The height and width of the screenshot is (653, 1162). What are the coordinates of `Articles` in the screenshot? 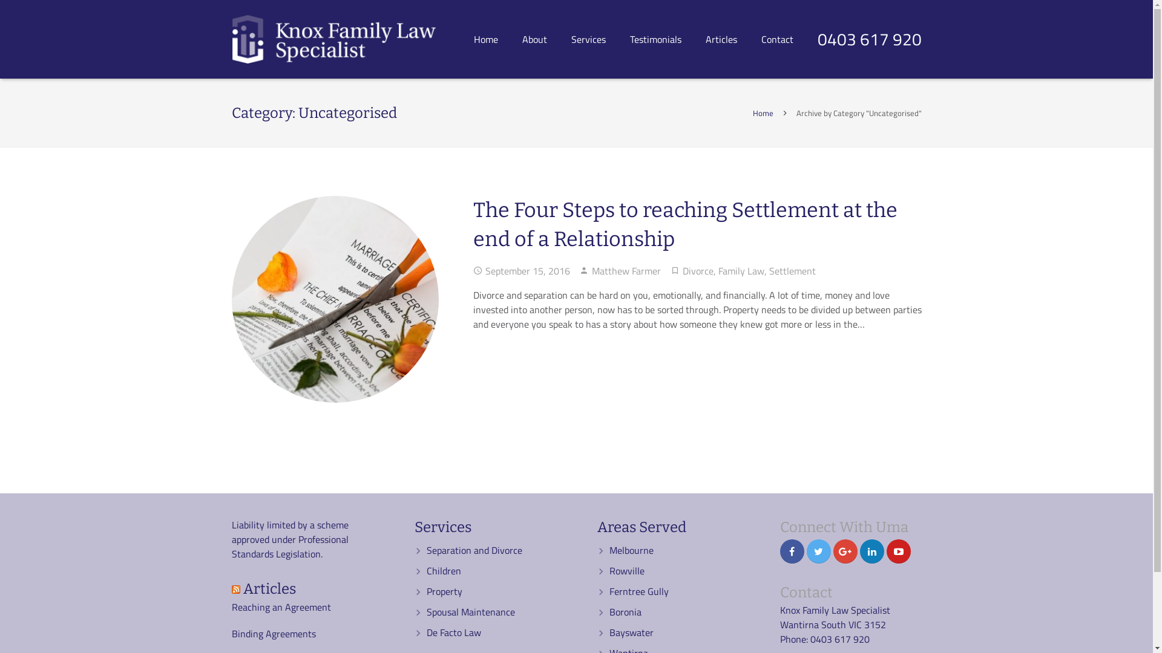 It's located at (721, 39).